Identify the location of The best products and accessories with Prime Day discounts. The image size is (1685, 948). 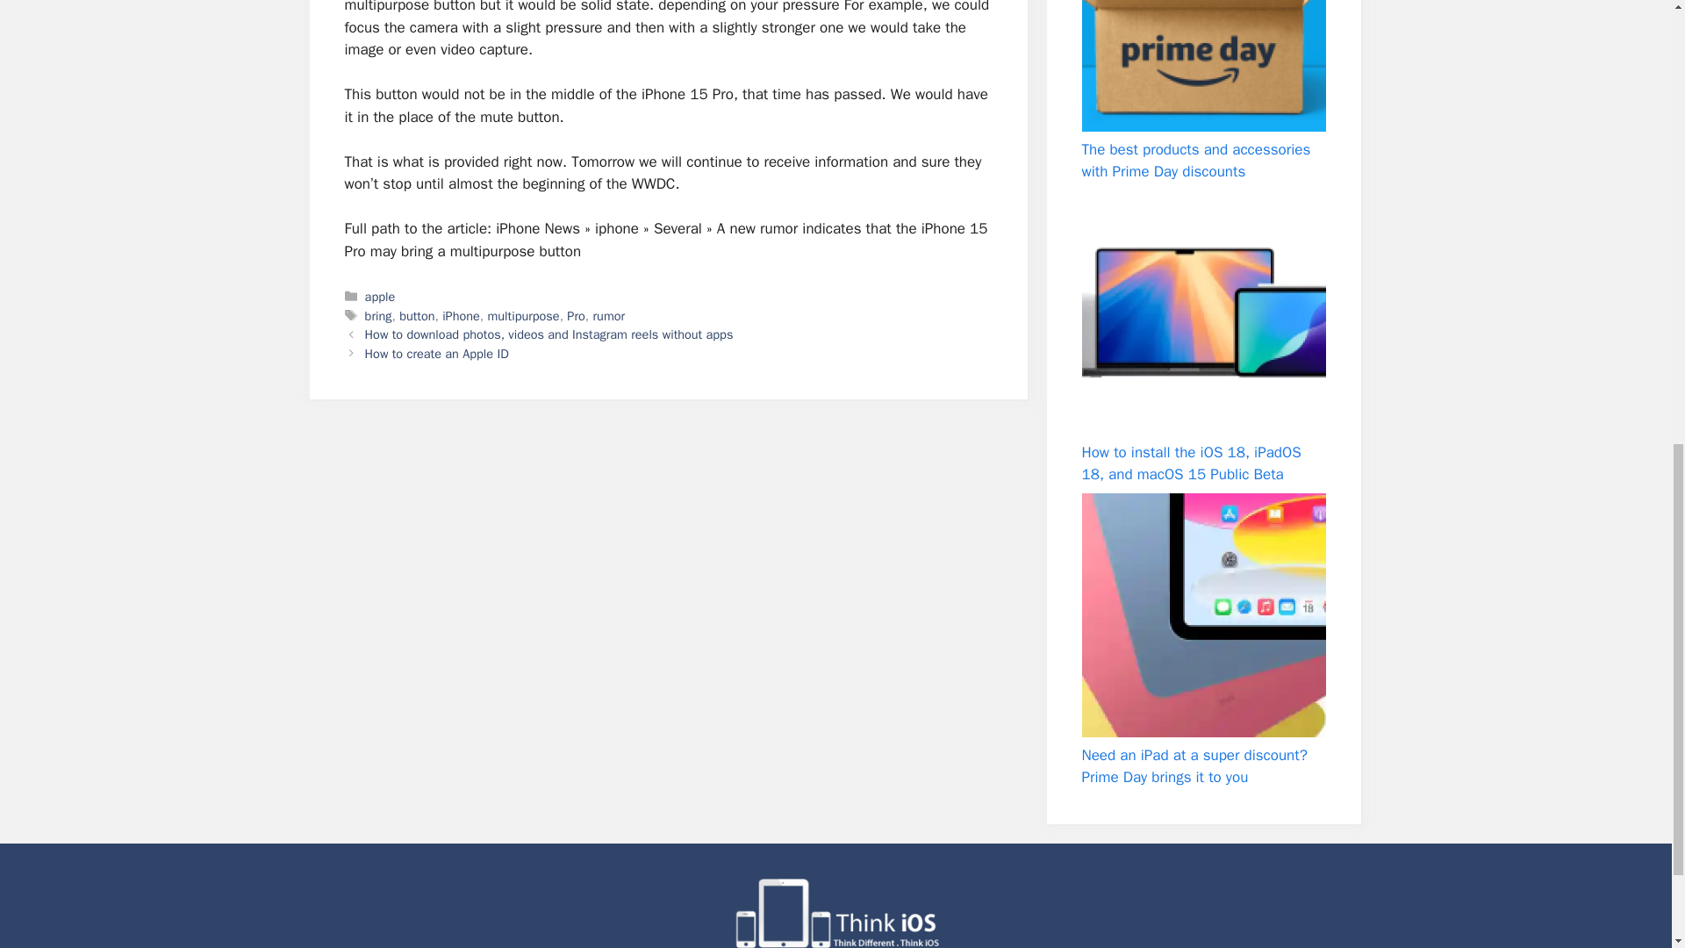
(1202, 66).